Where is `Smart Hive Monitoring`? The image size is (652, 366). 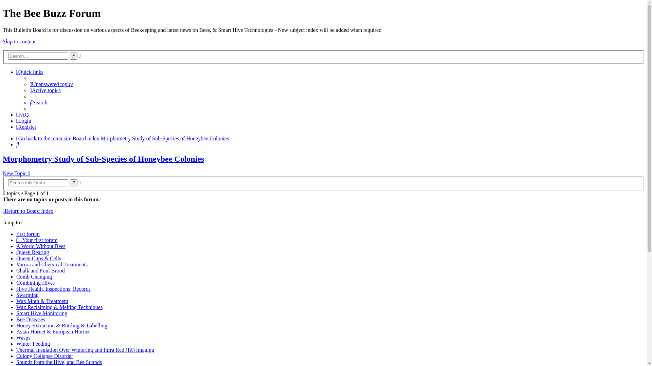 Smart Hive Monitoring is located at coordinates (42, 313).